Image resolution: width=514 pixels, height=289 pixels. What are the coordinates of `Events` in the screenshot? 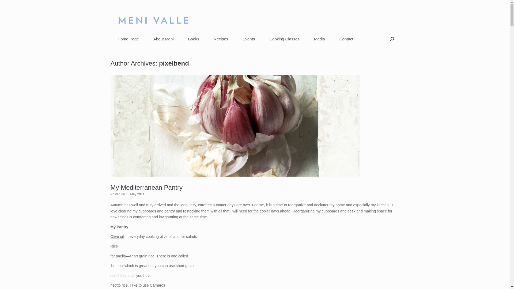 It's located at (249, 39).